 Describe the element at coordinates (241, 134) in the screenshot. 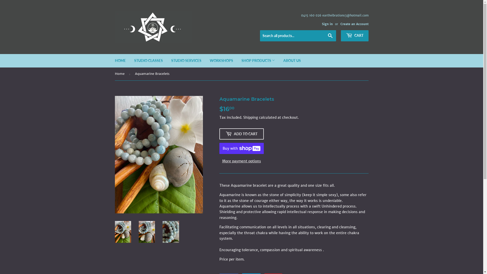

I see `ADD TO CART` at that location.